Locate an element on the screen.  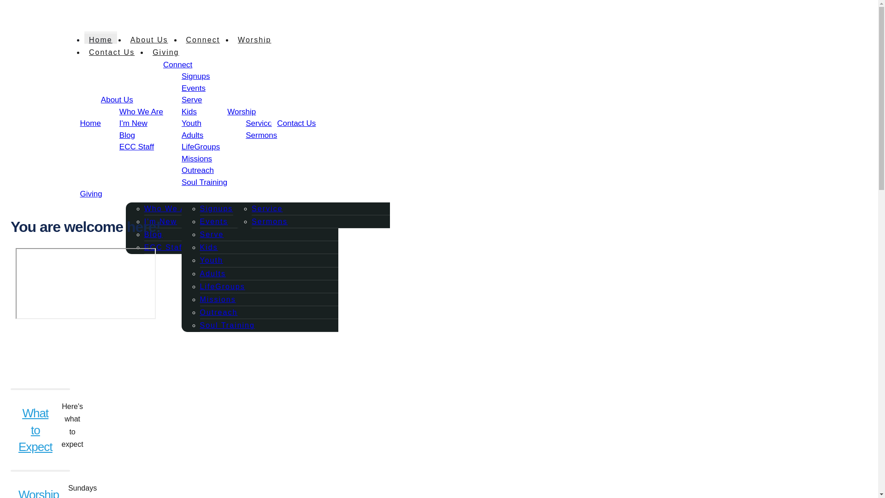
We hope to see you there! is located at coordinates (388, 12).